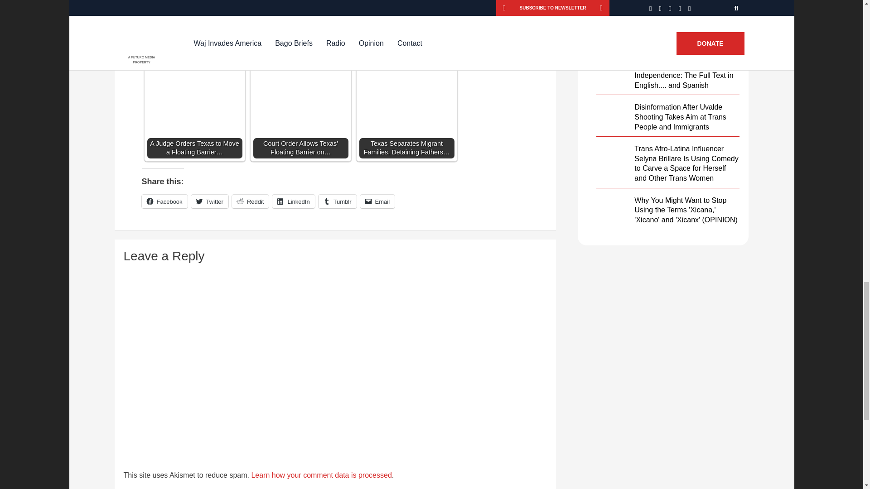  Describe the element at coordinates (176, 30) in the screenshot. I see `Share on Twitter` at that location.